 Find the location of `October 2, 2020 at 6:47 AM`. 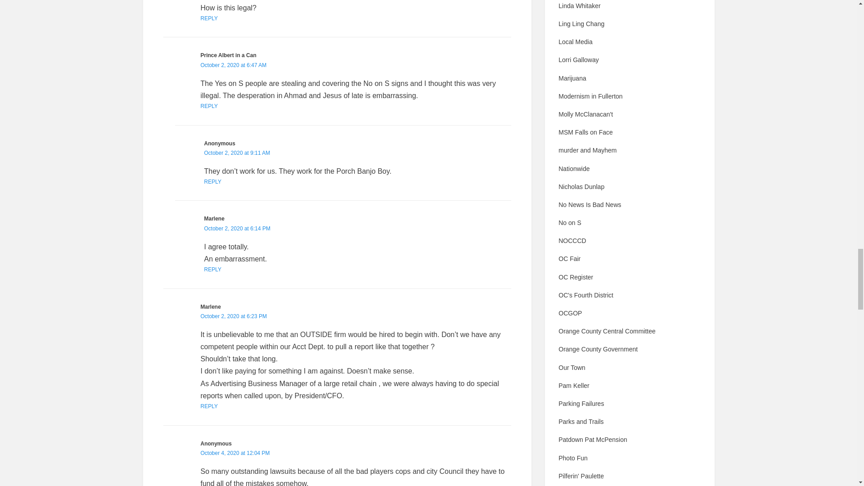

October 2, 2020 at 6:47 AM is located at coordinates (234, 65).